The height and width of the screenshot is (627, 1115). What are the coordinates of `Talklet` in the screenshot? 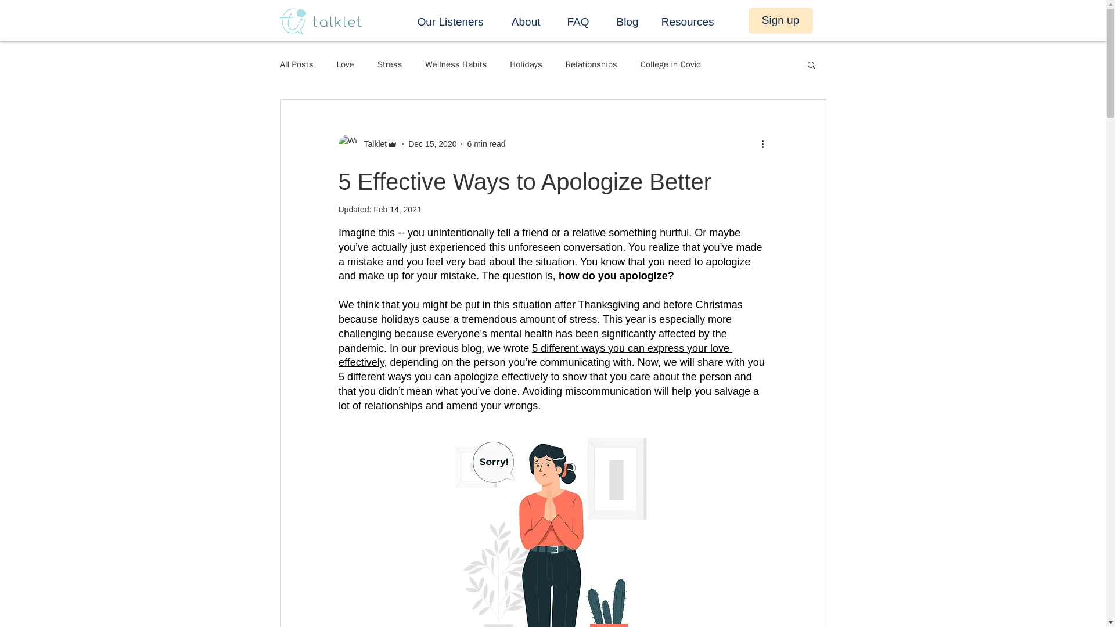 It's located at (368, 144).